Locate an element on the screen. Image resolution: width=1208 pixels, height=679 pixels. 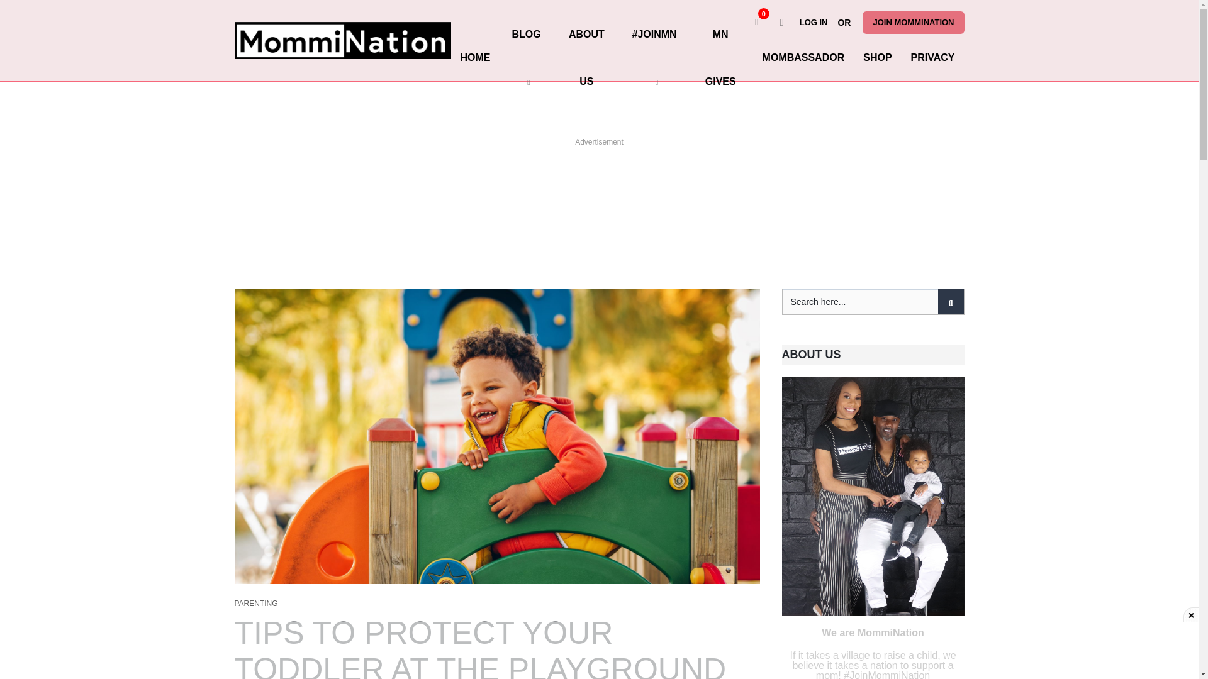
3rd party ad content is located at coordinates (598, 175).